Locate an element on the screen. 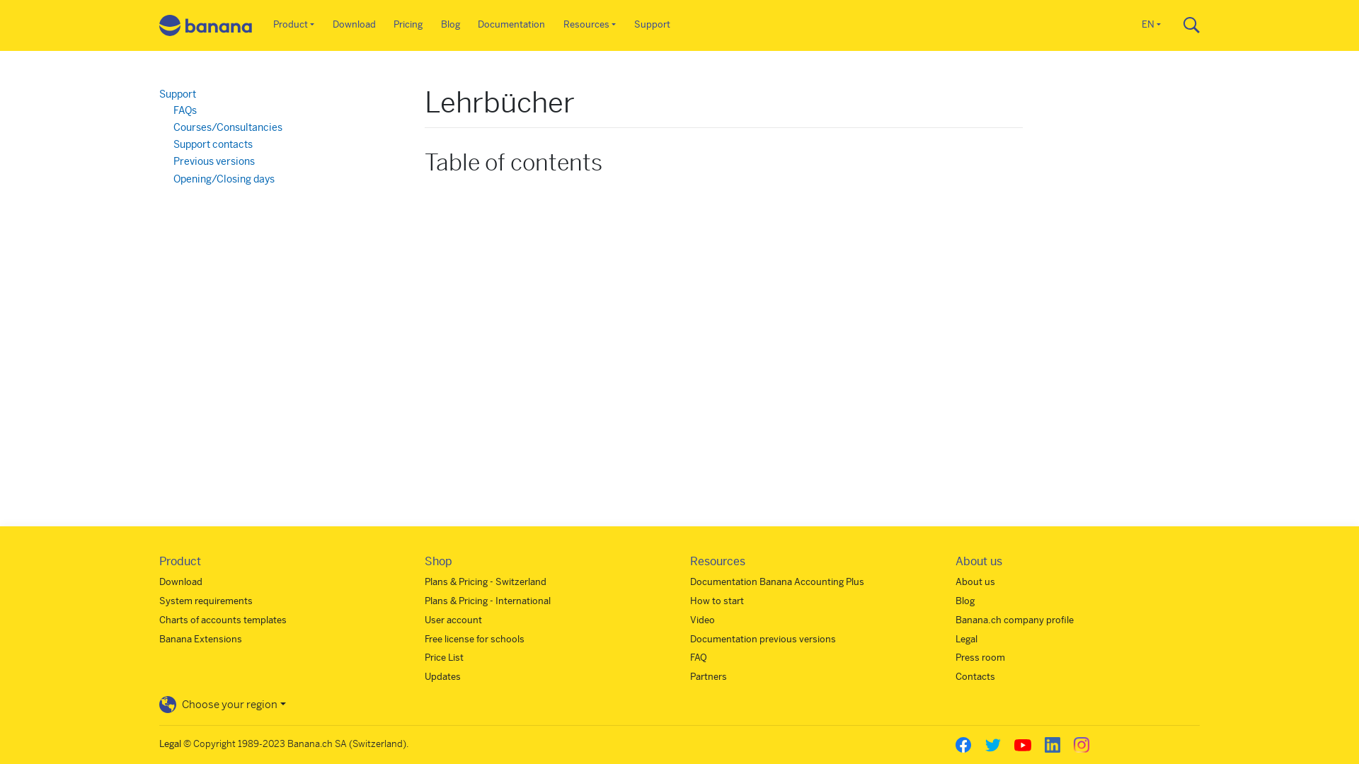  Video is located at coordinates (702, 620).